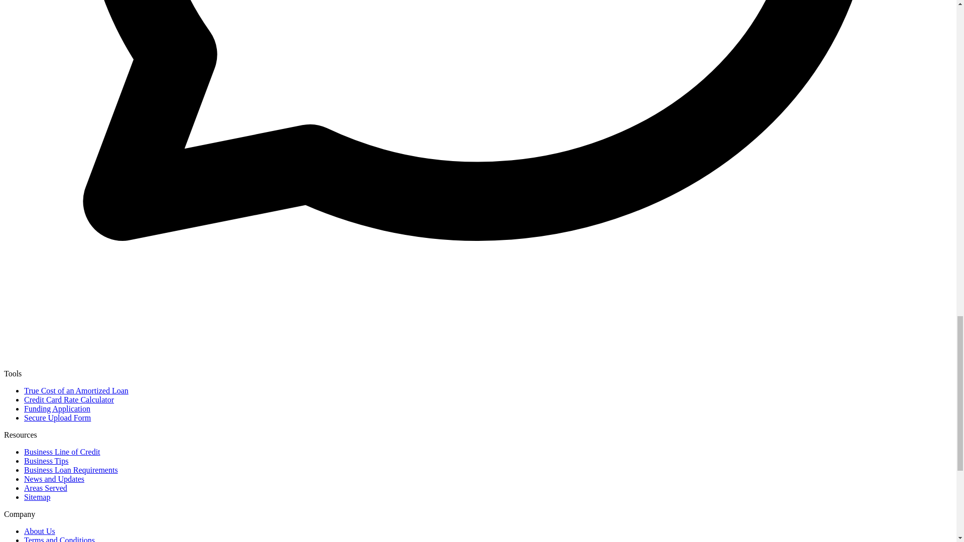 The width and height of the screenshot is (964, 542). Describe the element at coordinates (69, 399) in the screenshot. I see `Credit Card Rate Calculator` at that location.